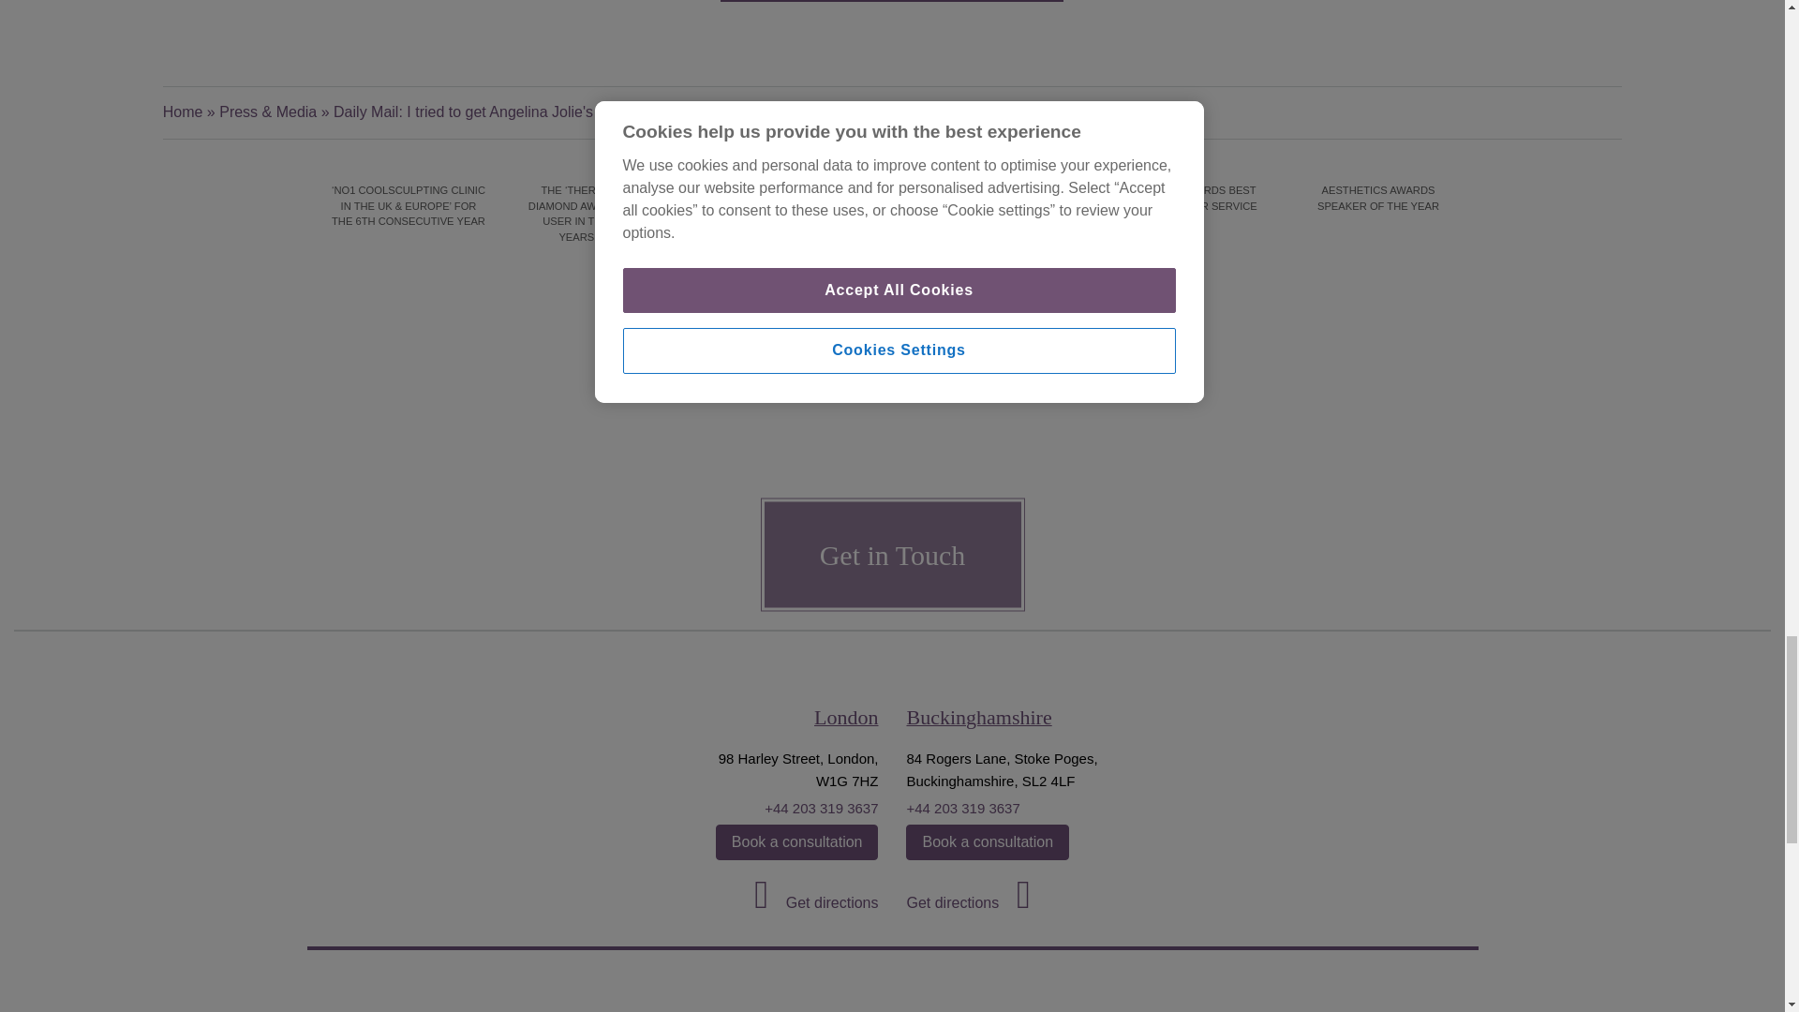  What do you see at coordinates (989, 197) in the screenshot?
I see `AESTHETICS AWARDS BEST CLINIC` at bounding box center [989, 197].